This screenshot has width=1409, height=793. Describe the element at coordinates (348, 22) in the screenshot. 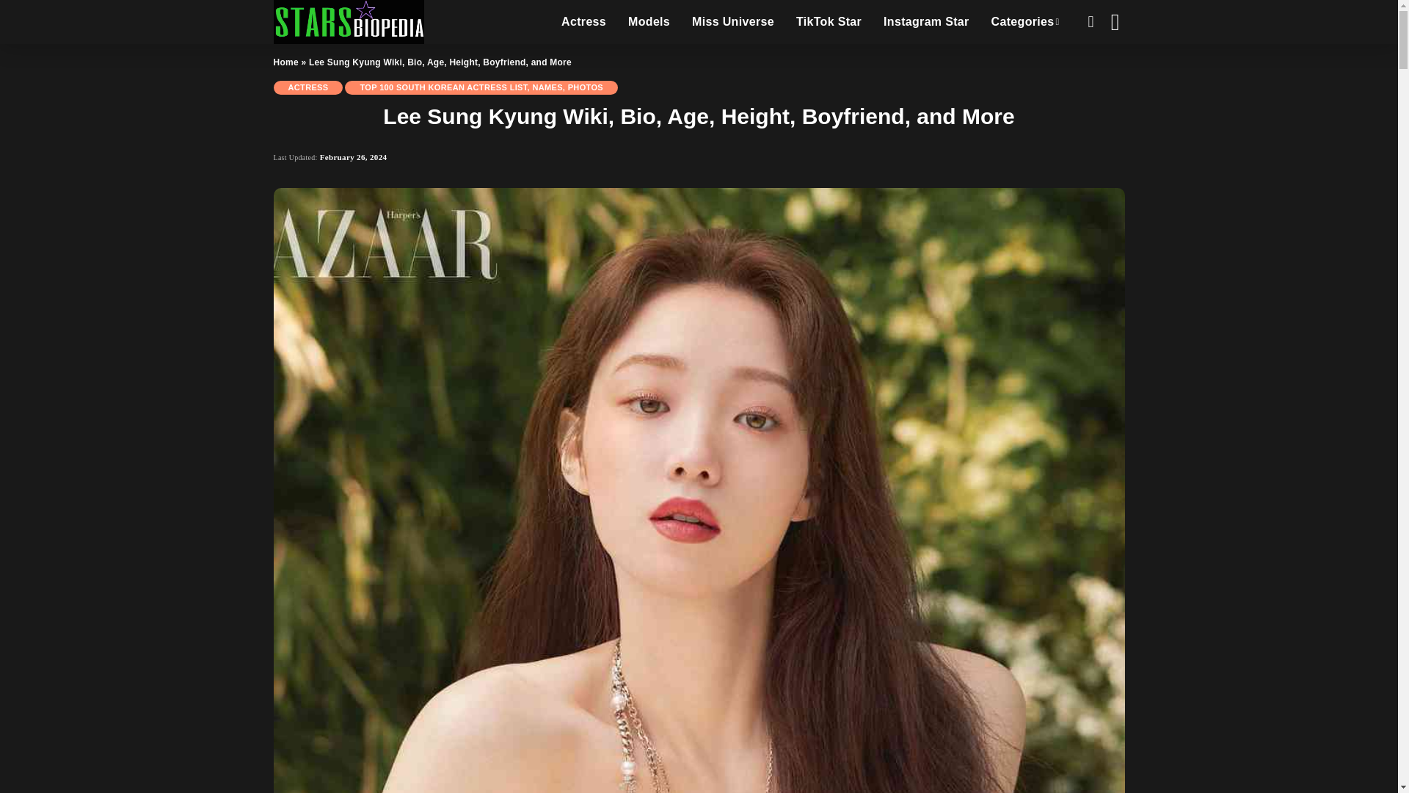

I see `Starsbiopedia.com` at that location.